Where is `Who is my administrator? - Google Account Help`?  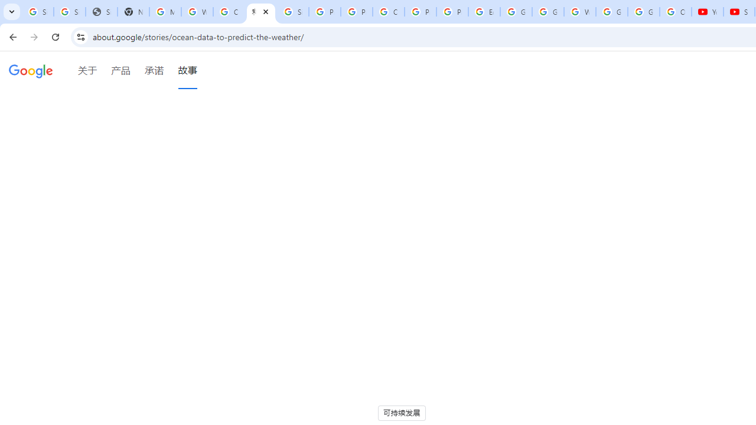 Who is my administrator? - Google Account Help is located at coordinates (197, 12).